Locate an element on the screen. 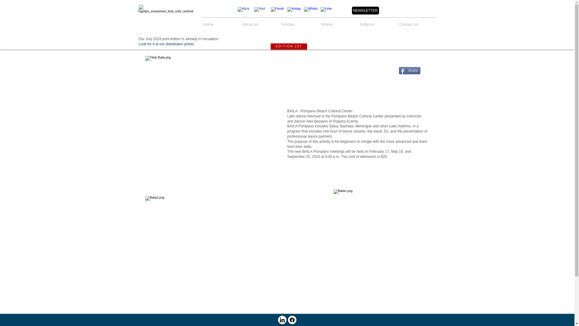  Videos is located at coordinates (338, 22).